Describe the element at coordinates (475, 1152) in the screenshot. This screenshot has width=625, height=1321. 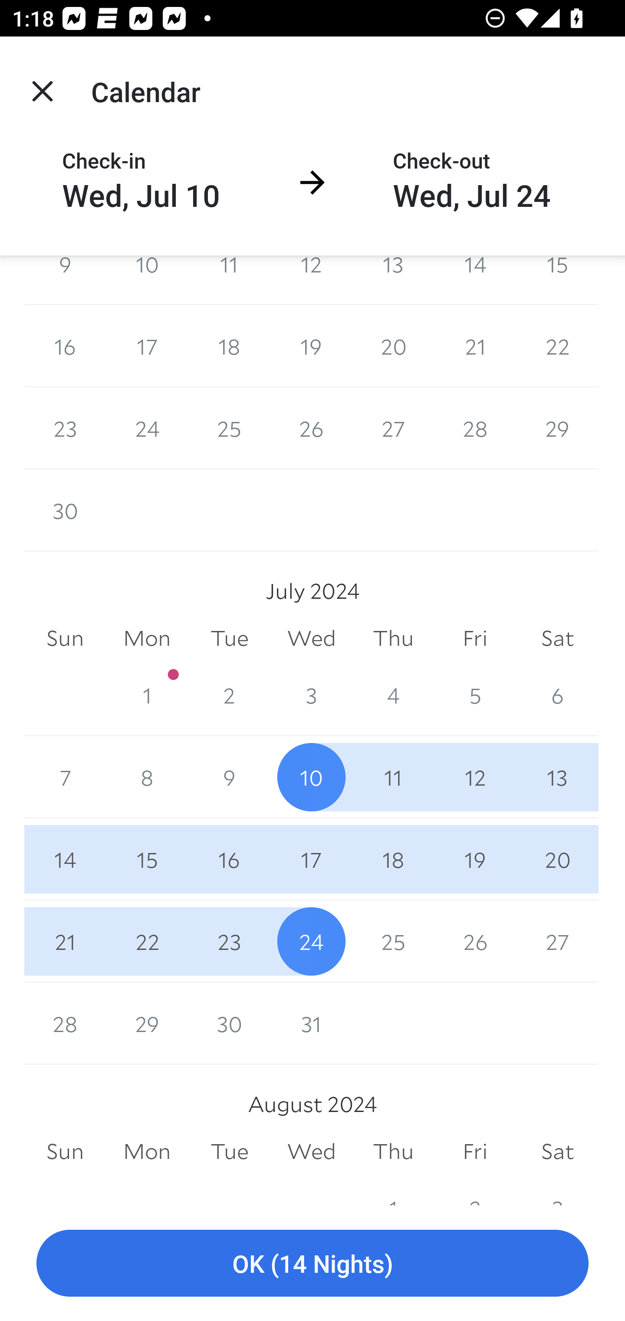
I see `Fri` at that location.